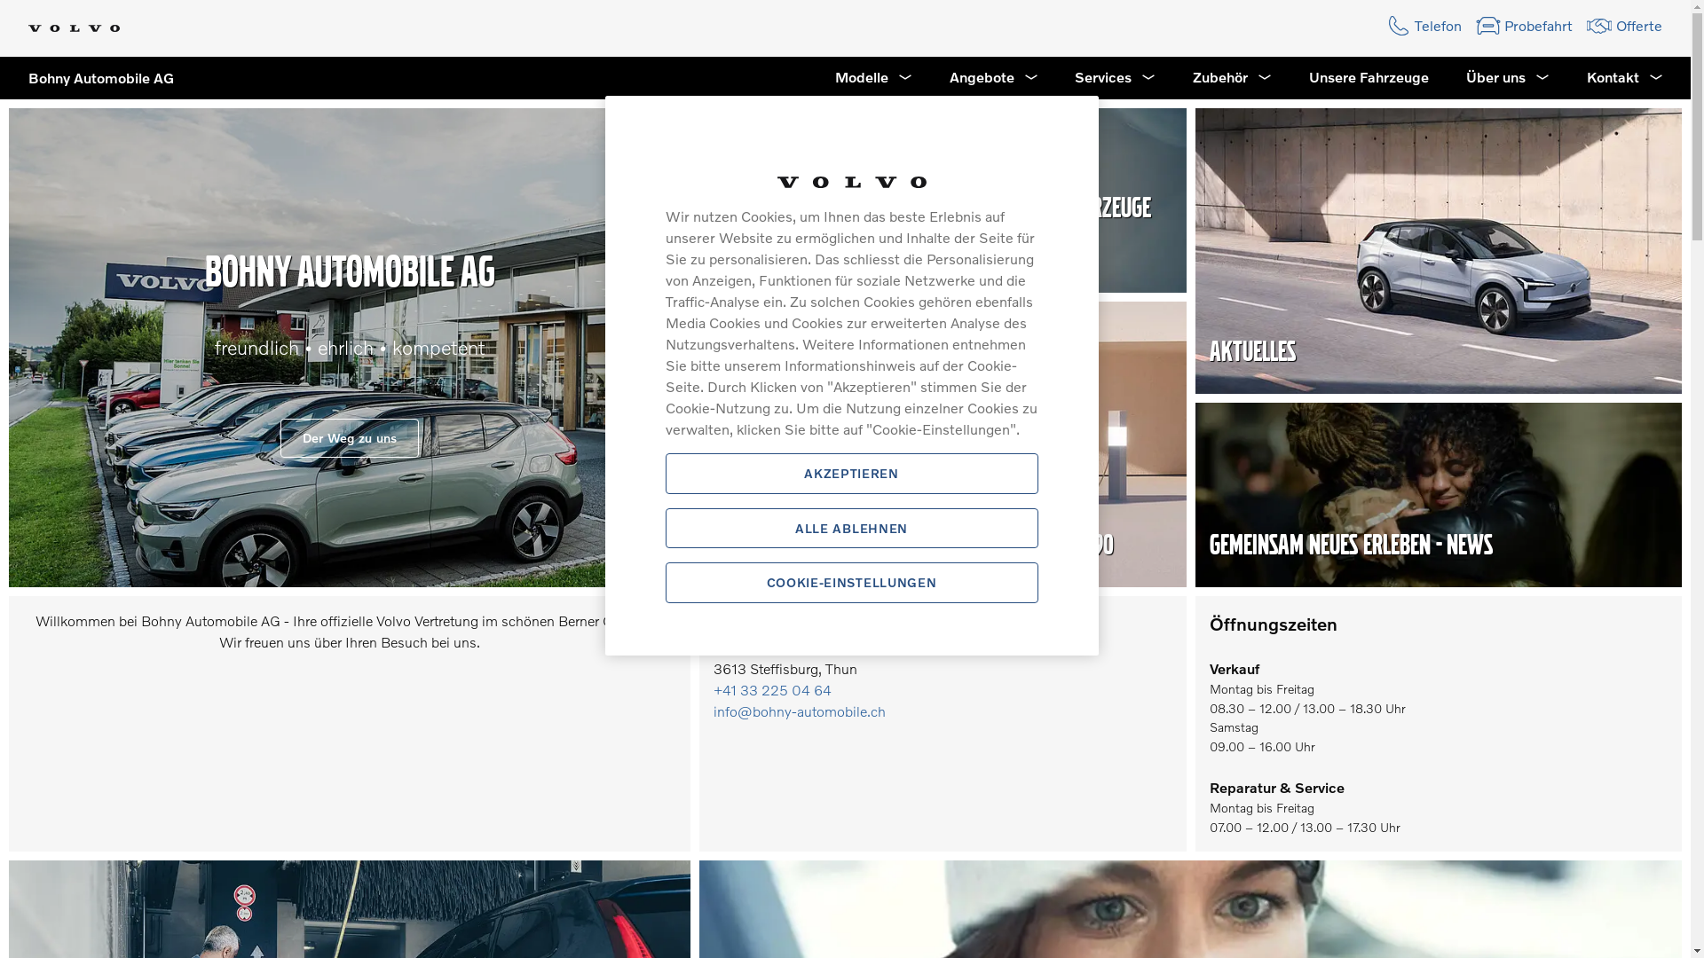  I want to click on +41 33 225 04 64, so click(772, 690).